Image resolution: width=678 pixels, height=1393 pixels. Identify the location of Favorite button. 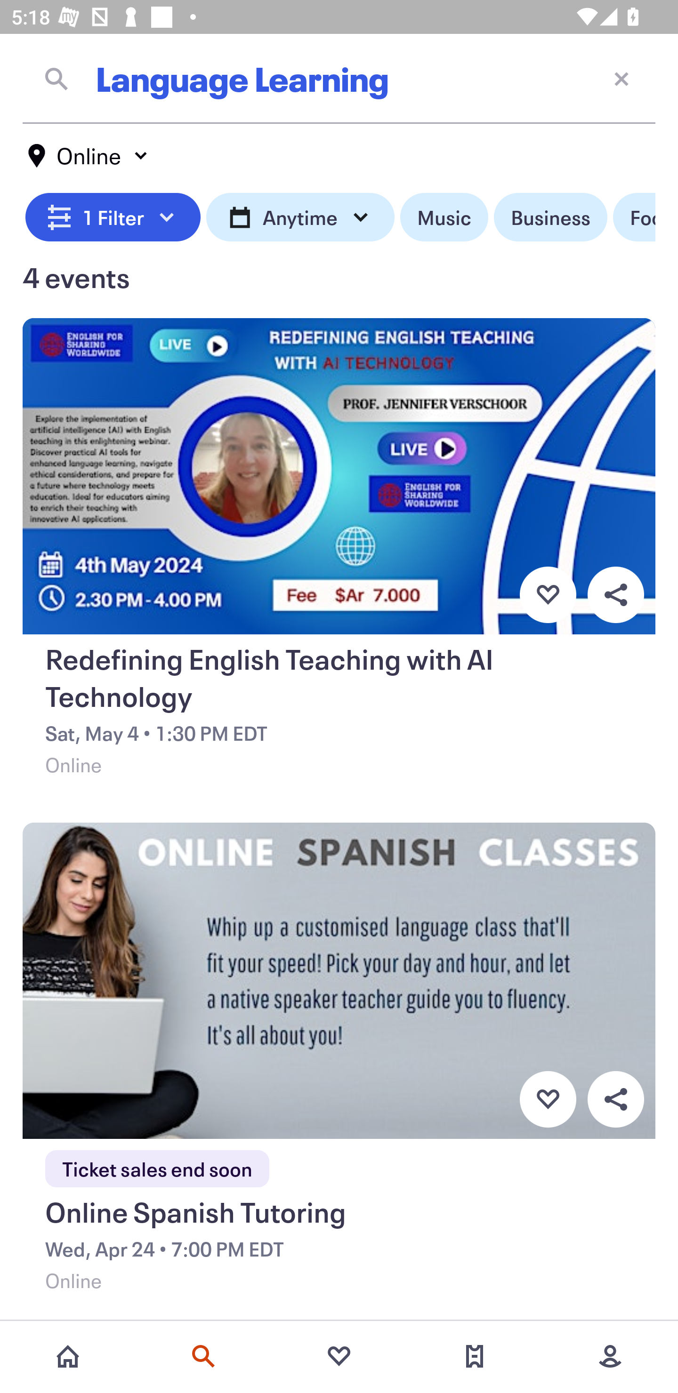
(548, 1099).